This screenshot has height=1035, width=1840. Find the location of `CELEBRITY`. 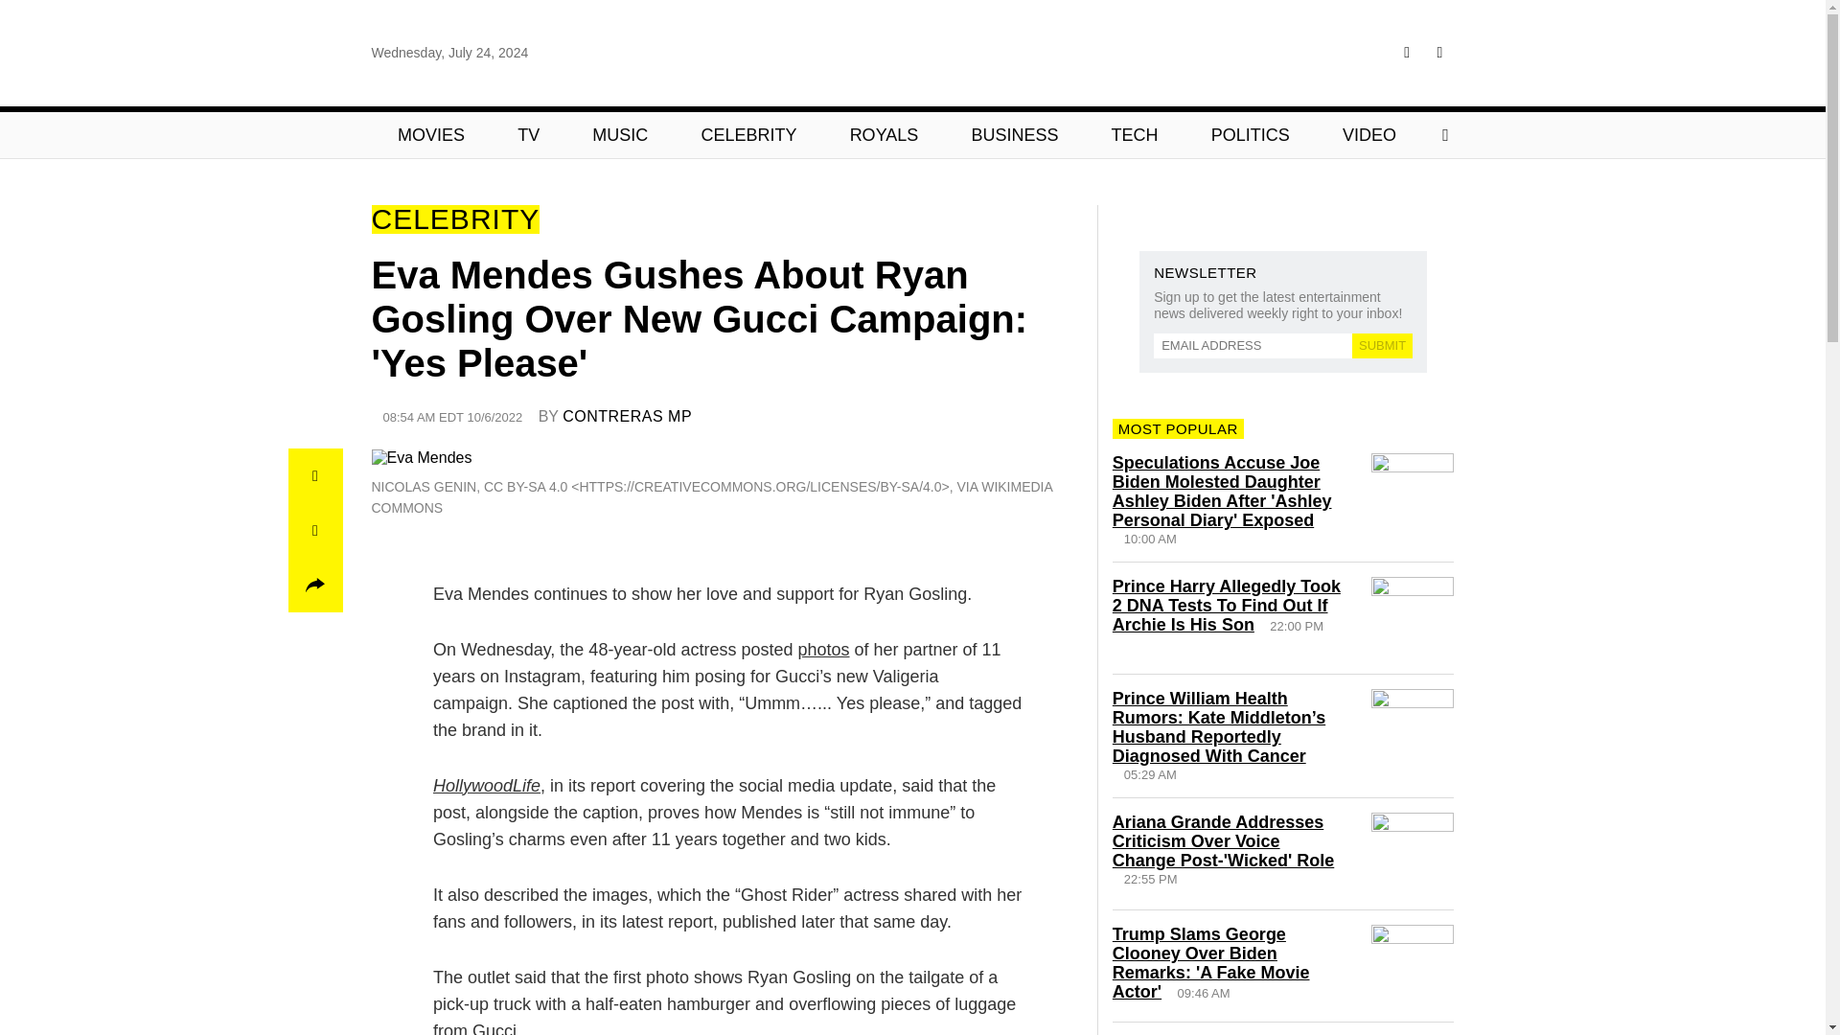

CELEBRITY is located at coordinates (748, 134).